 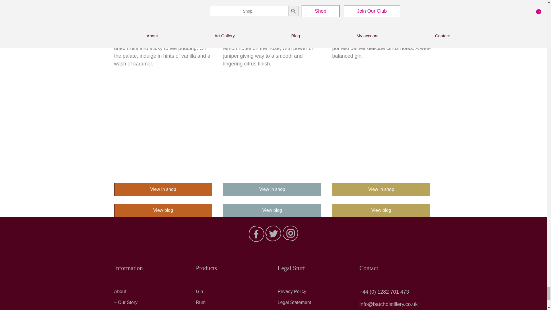 What do you see at coordinates (256, 234) in the screenshot?
I see `icon-facebook` at bounding box center [256, 234].